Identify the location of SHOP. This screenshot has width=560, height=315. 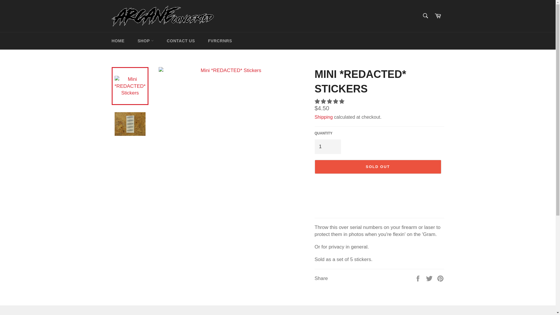
(146, 41).